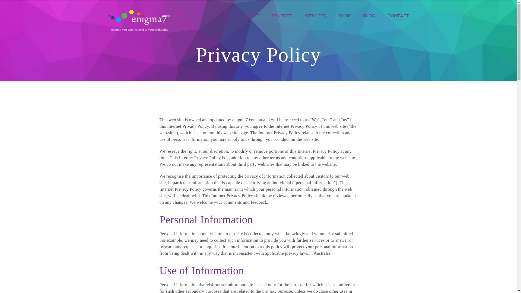  Describe the element at coordinates (345, 16) in the screenshot. I see `SHOP` at that location.